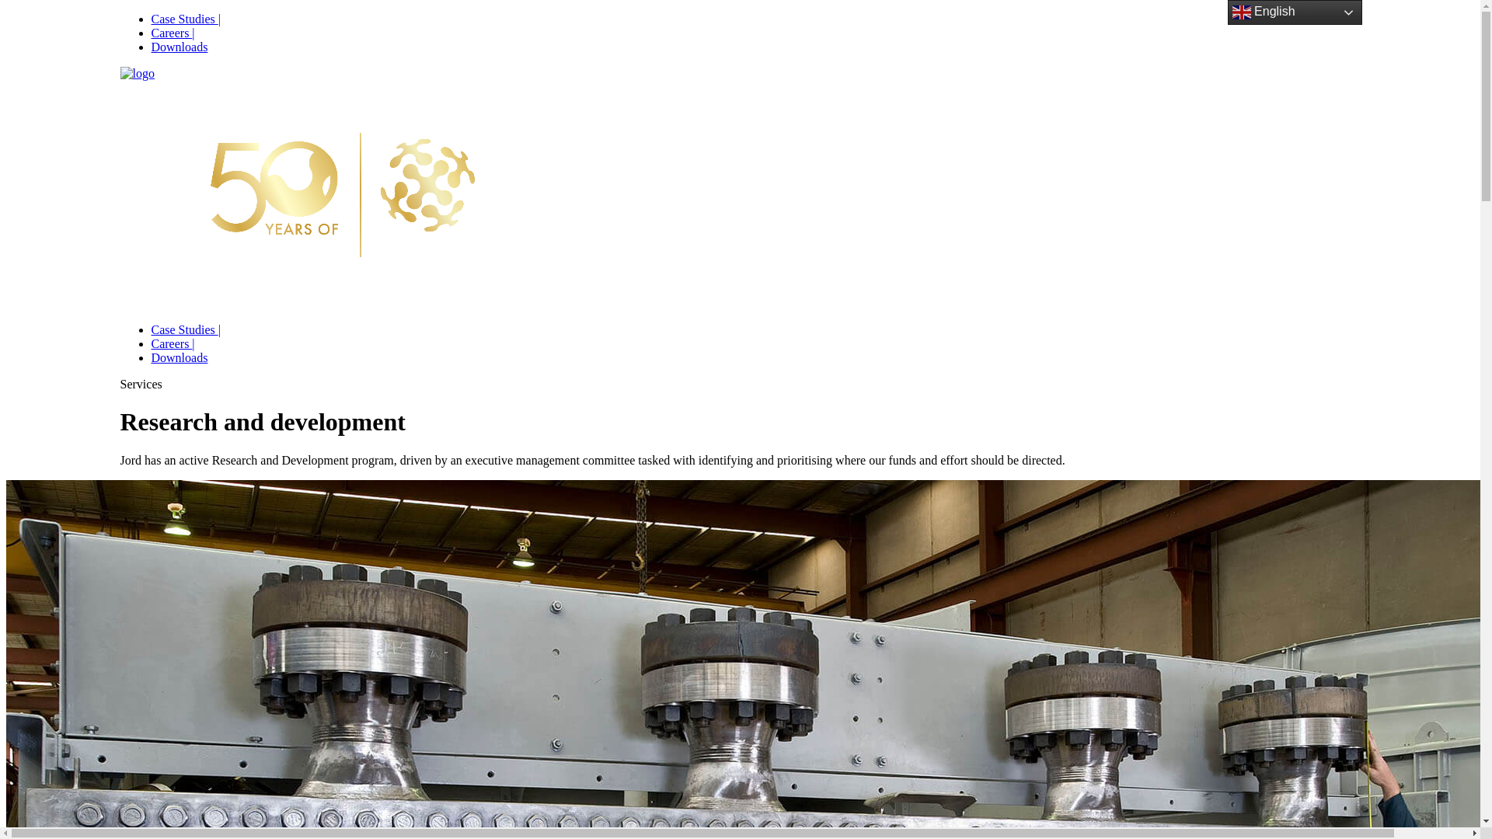 Image resolution: width=1492 pixels, height=839 pixels. What do you see at coordinates (468, 255) in the screenshot?
I see `About Jord` at bounding box center [468, 255].